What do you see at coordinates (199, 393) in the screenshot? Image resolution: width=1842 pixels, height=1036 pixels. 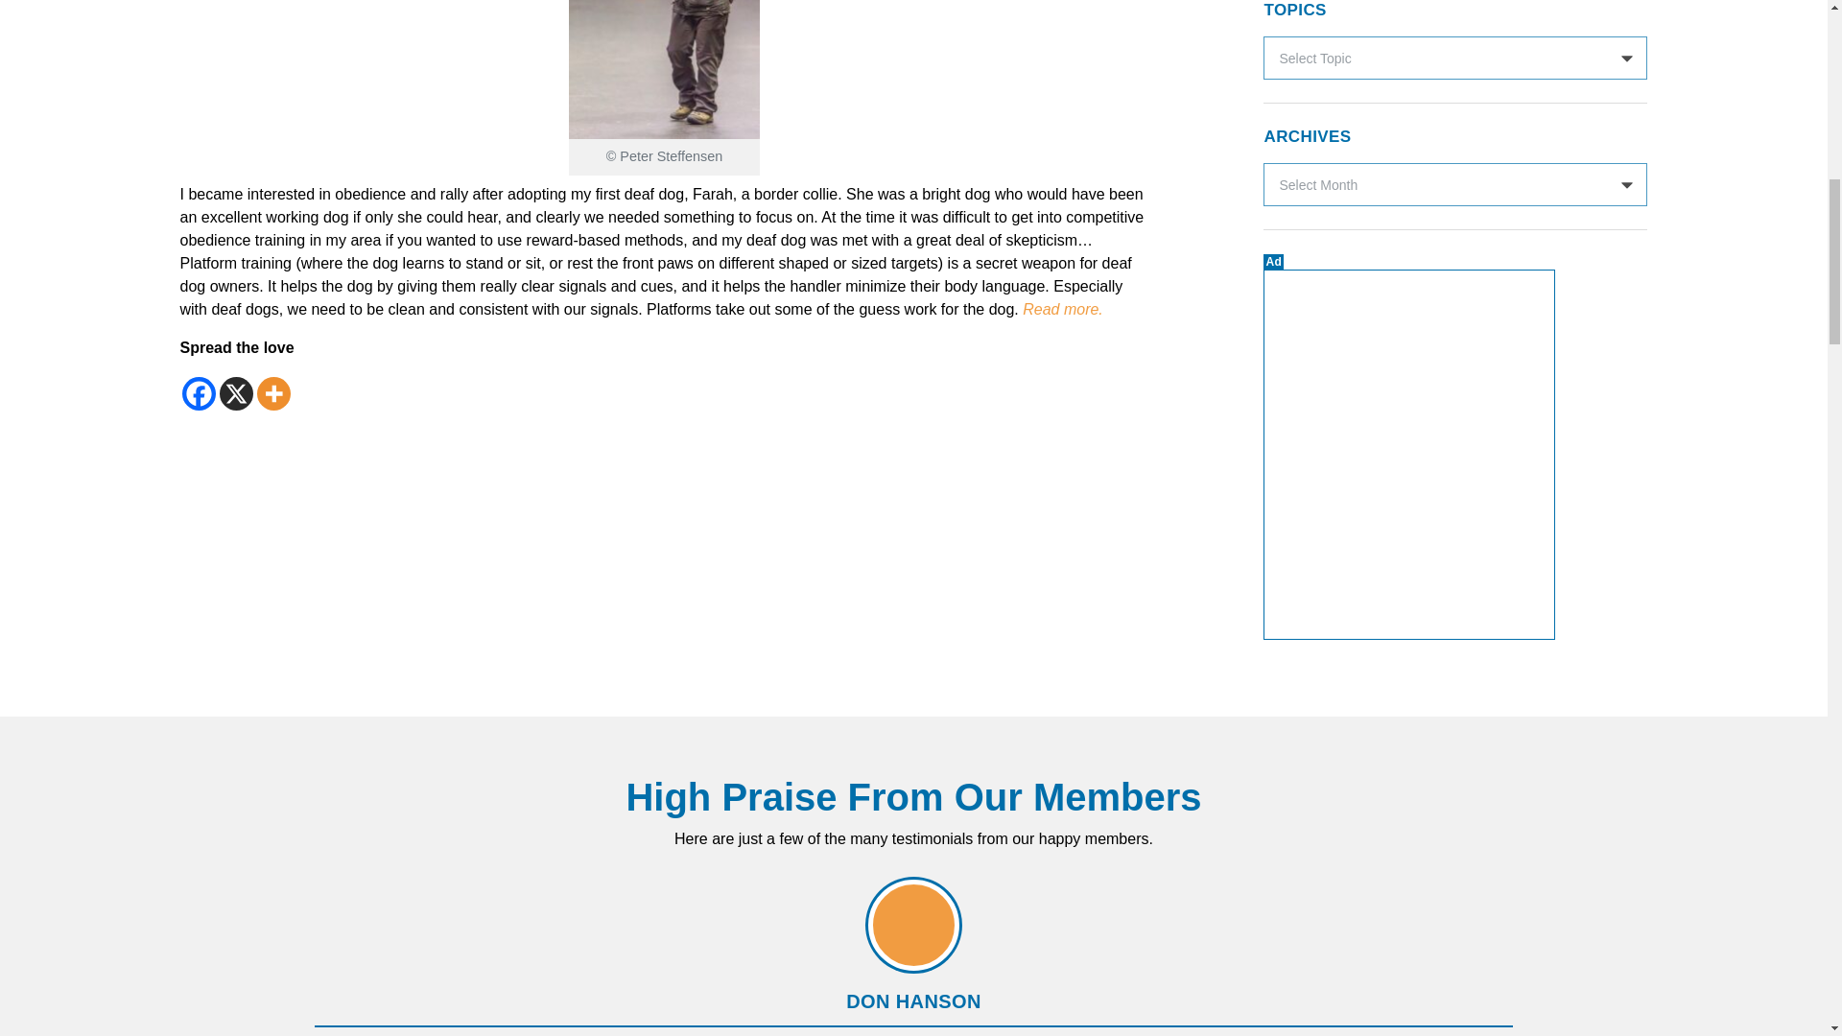 I see `Facebook` at bounding box center [199, 393].